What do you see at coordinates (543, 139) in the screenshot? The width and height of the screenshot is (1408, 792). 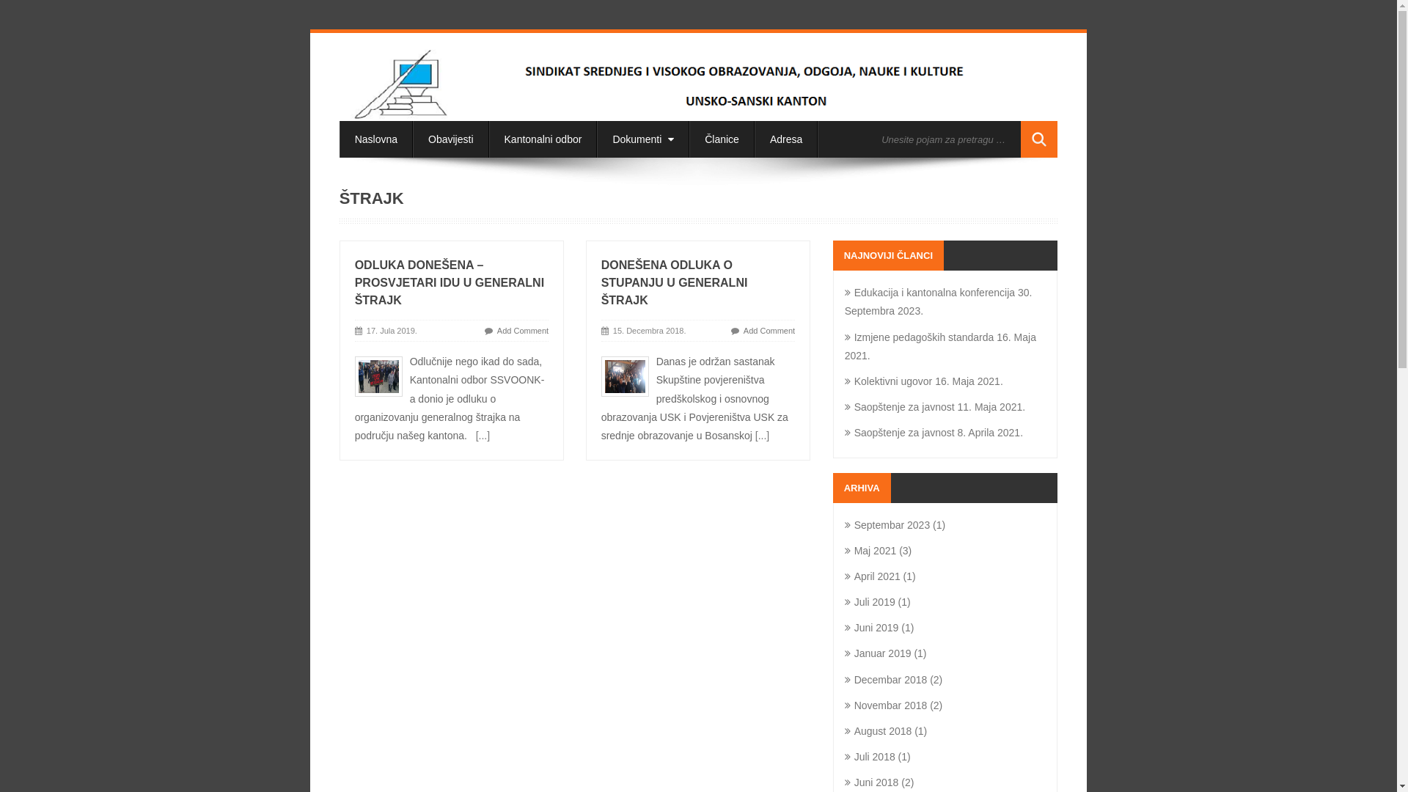 I see `Kantonalni odbor` at bounding box center [543, 139].